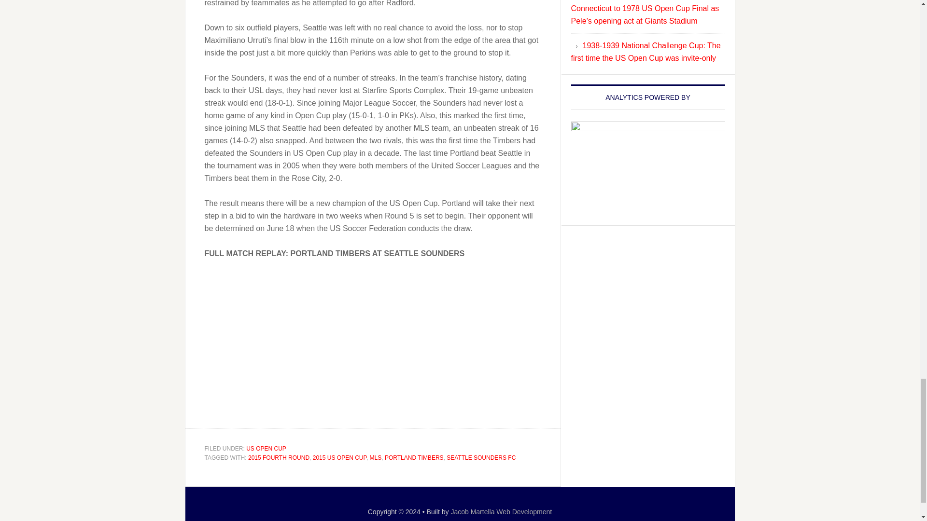 This screenshot has height=521, width=927. What do you see at coordinates (376, 457) in the screenshot?
I see `MLS` at bounding box center [376, 457].